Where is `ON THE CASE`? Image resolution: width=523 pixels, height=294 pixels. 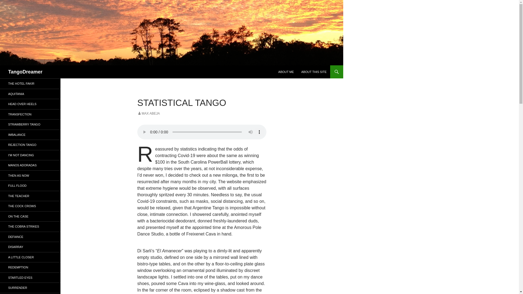
ON THE CASE is located at coordinates (30, 216).